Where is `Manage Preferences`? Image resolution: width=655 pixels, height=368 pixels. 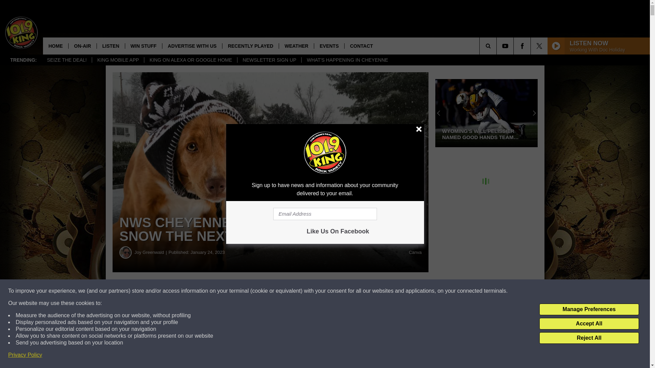
Manage Preferences is located at coordinates (589, 309).